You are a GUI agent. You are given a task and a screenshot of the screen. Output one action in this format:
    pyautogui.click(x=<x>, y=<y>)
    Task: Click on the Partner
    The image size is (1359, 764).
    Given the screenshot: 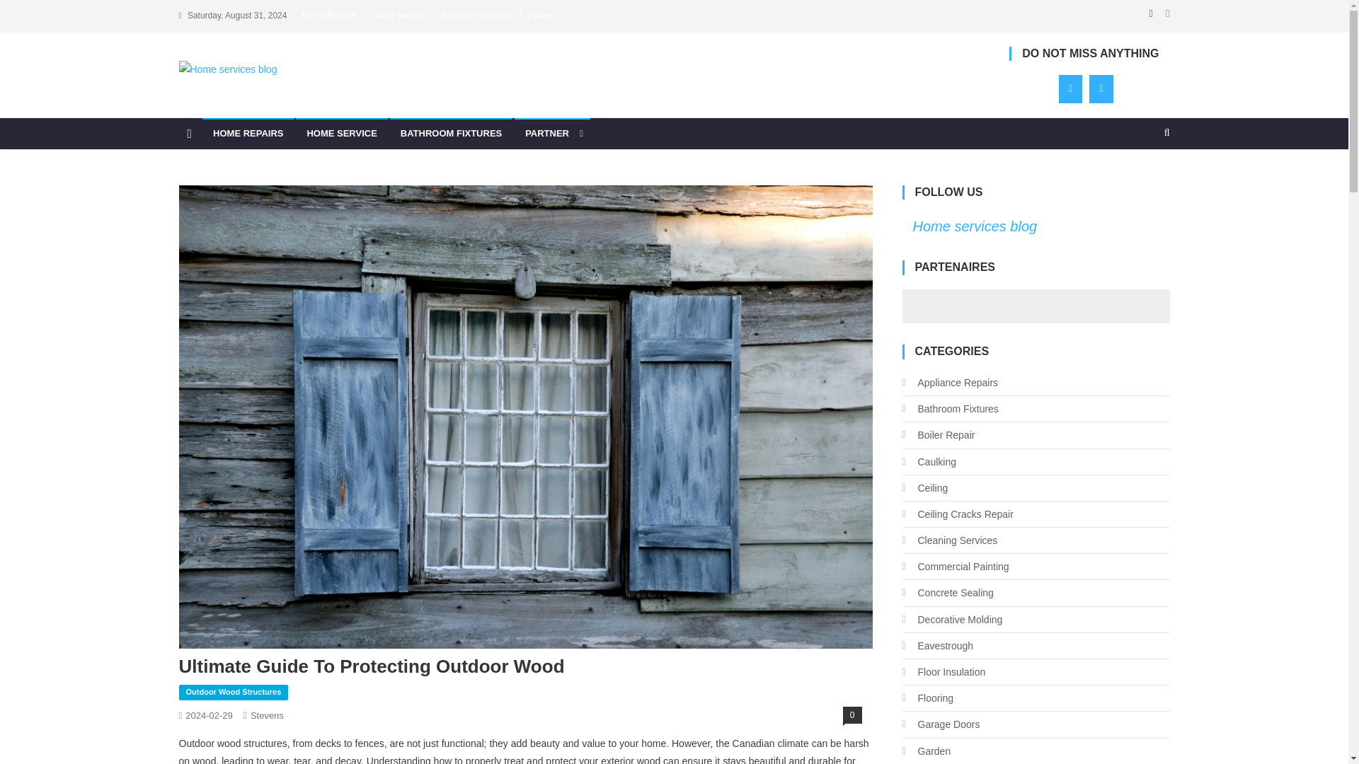 What is the action you would take?
    pyautogui.click(x=542, y=16)
    